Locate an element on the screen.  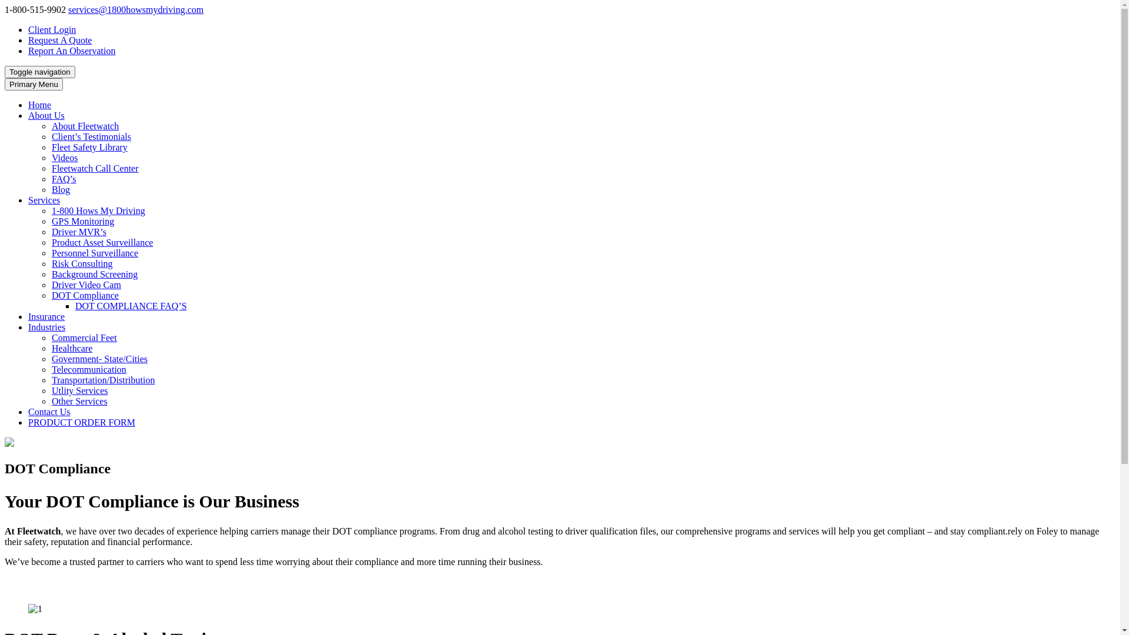
Primary Menu is located at coordinates (34, 85).